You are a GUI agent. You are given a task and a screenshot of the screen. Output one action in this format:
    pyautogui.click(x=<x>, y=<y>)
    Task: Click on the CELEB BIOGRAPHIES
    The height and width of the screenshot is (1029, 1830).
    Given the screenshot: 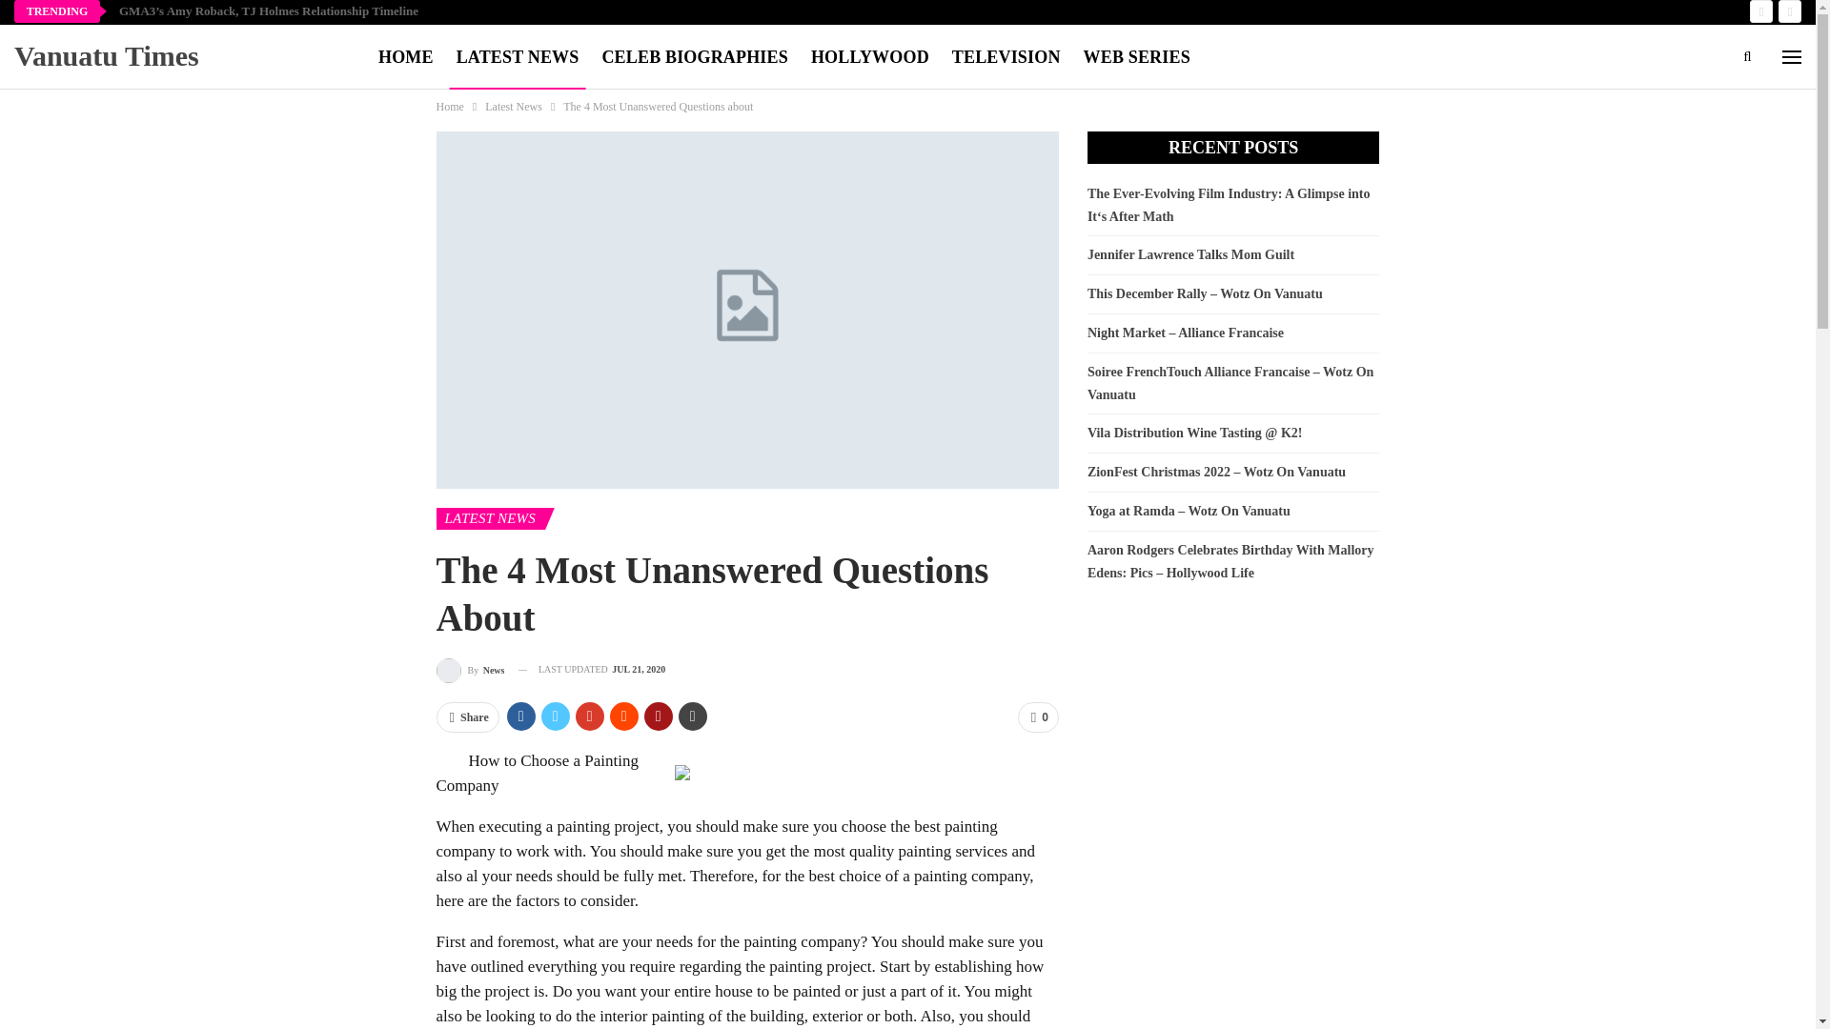 What is the action you would take?
    pyautogui.click(x=694, y=57)
    